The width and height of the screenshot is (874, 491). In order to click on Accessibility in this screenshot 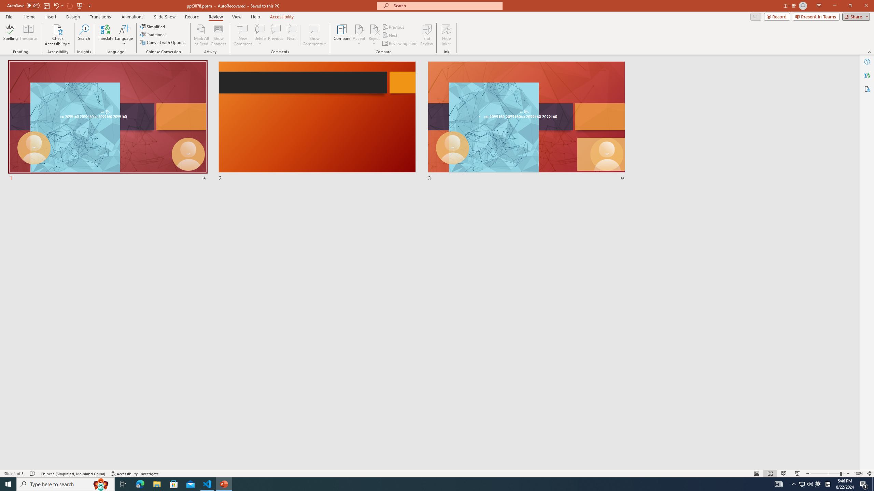, I will do `click(867, 89)`.